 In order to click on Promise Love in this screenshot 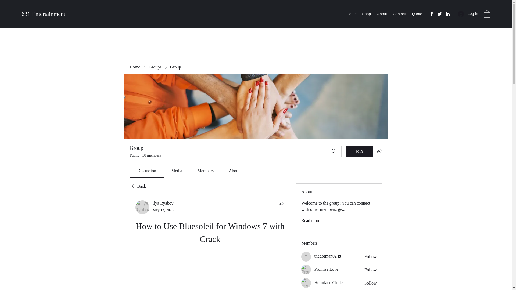, I will do `click(306, 270)`.